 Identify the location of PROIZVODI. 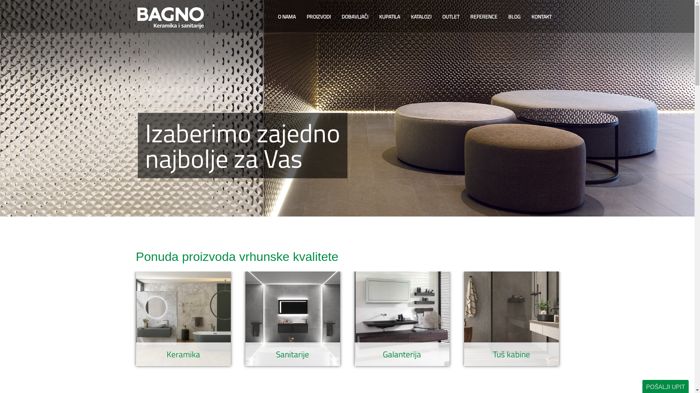
(319, 17).